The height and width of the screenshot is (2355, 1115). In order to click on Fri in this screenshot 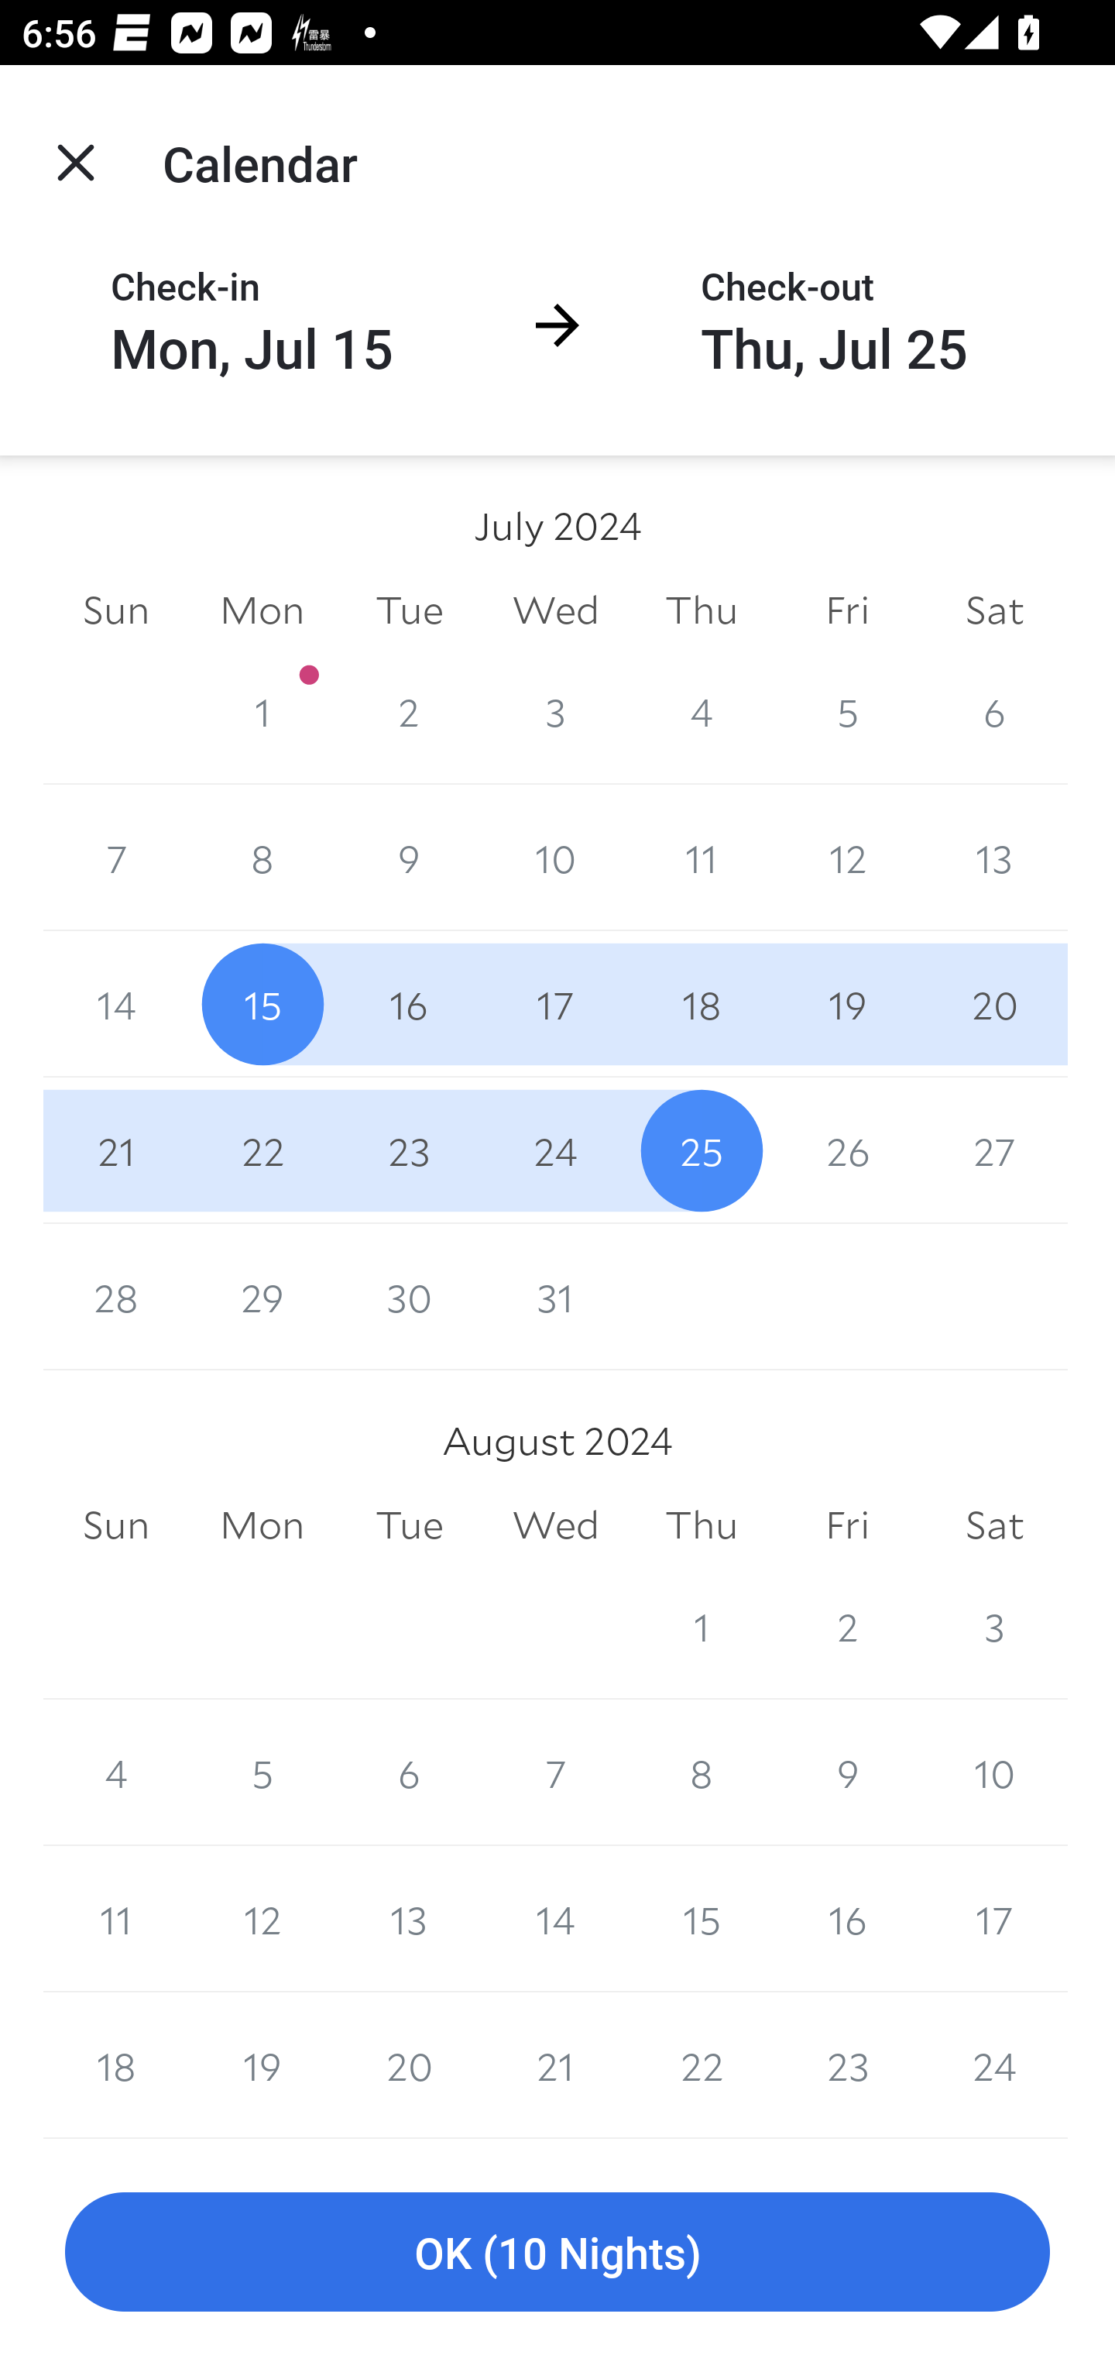, I will do `click(847, 1526)`.